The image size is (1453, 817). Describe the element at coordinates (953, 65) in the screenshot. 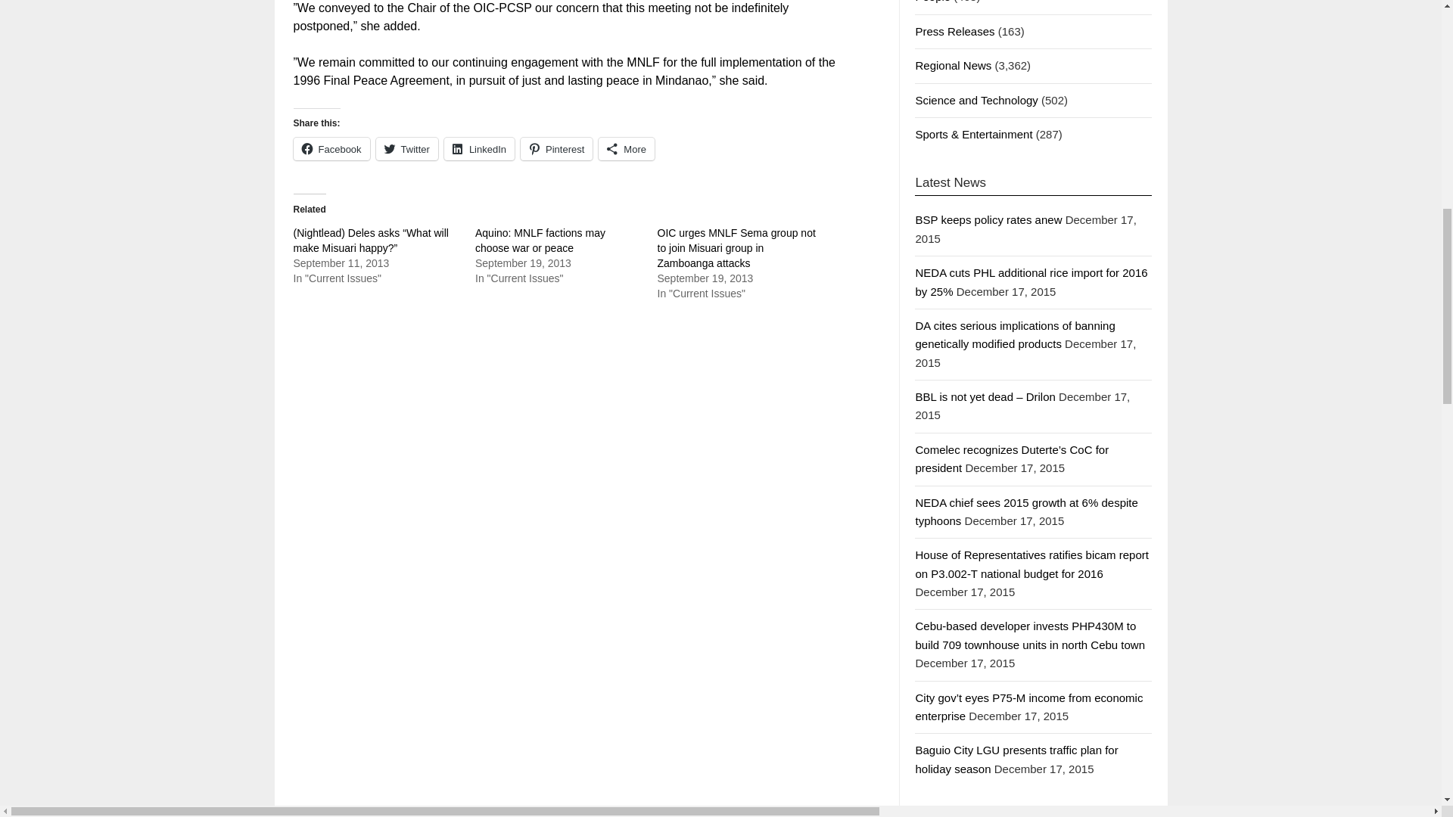

I see `Regional News` at that location.